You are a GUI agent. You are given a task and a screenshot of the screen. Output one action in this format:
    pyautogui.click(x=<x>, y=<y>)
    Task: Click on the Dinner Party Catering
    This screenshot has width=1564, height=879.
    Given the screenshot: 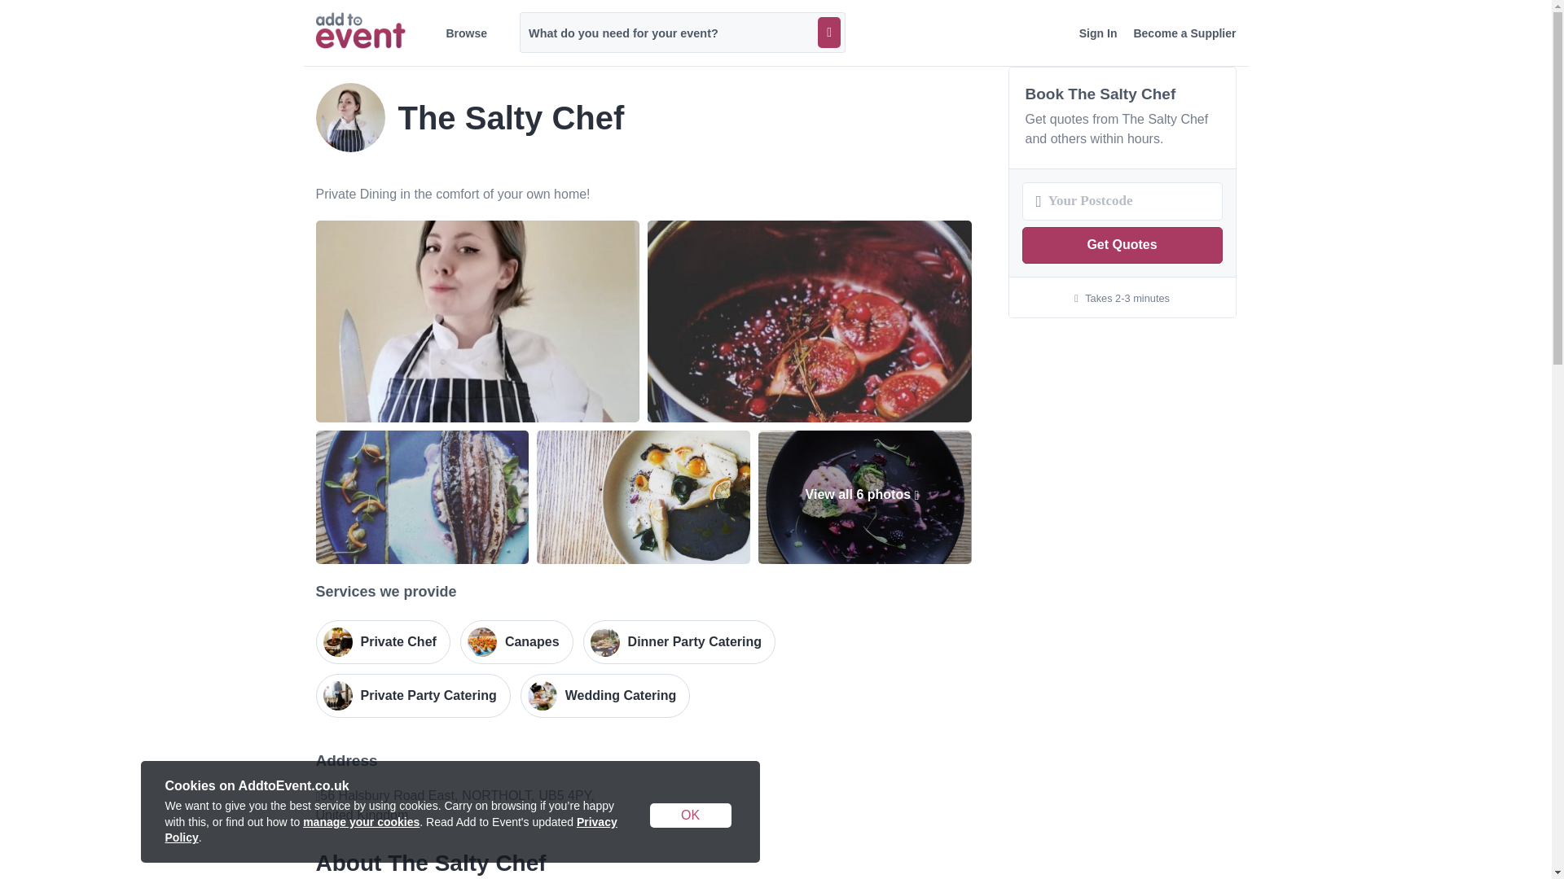 What is the action you would take?
    pyautogui.click(x=679, y=642)
    